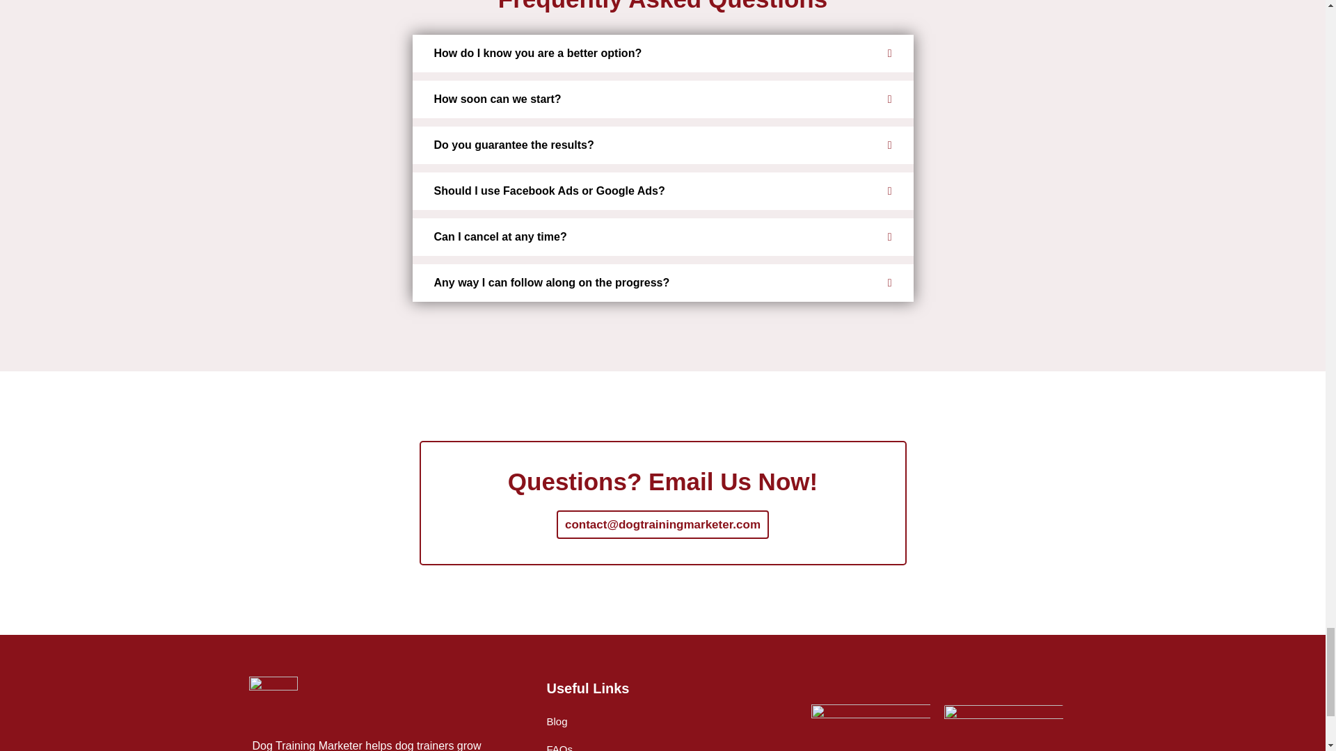 Image resolution: width=1336 pixels, height=751 pixels. Describe the element at coordinates (662, 283) in the screenshot. I see `Any way I can follow along on the progress?` at that location.